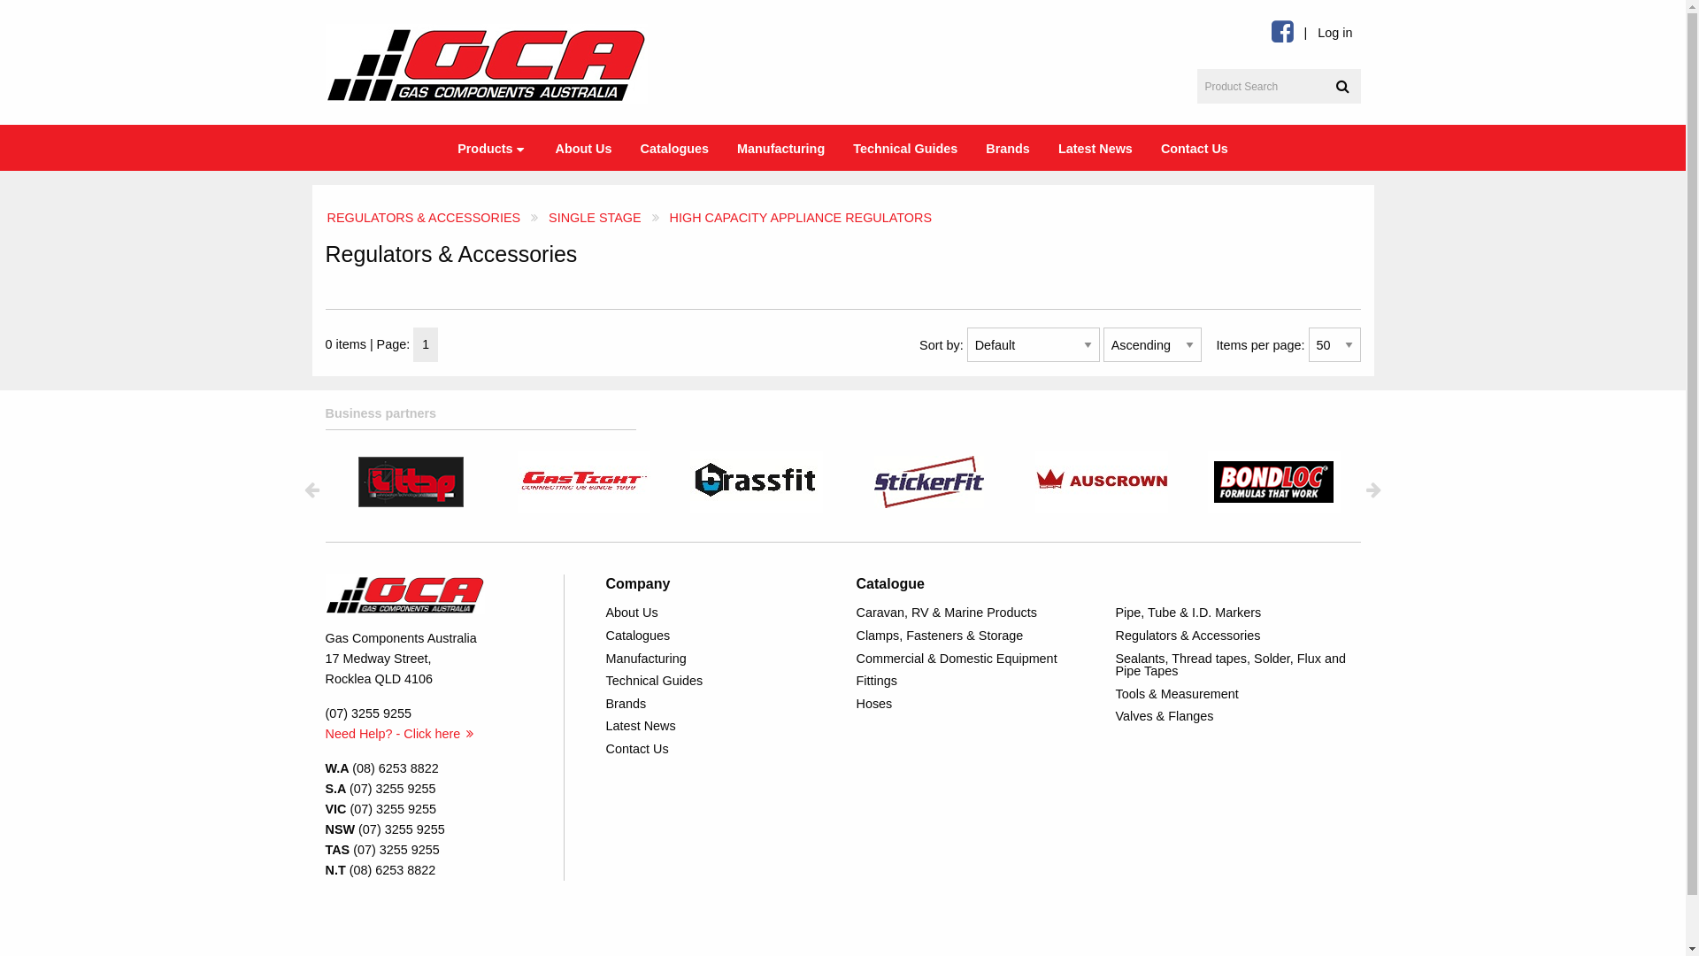 This screenshot has height=956, width=1699. I want to click on Clamps, Fasteners & Storage, so click(979, 636).